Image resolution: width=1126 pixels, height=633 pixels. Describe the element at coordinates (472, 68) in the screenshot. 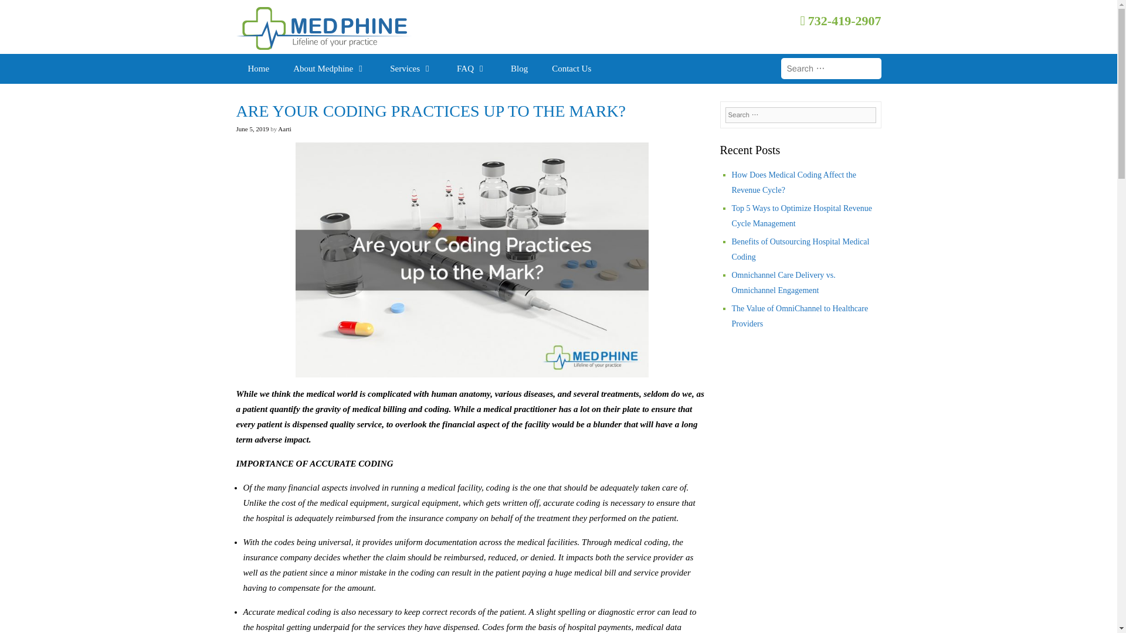

I see `FAQ` at that location.